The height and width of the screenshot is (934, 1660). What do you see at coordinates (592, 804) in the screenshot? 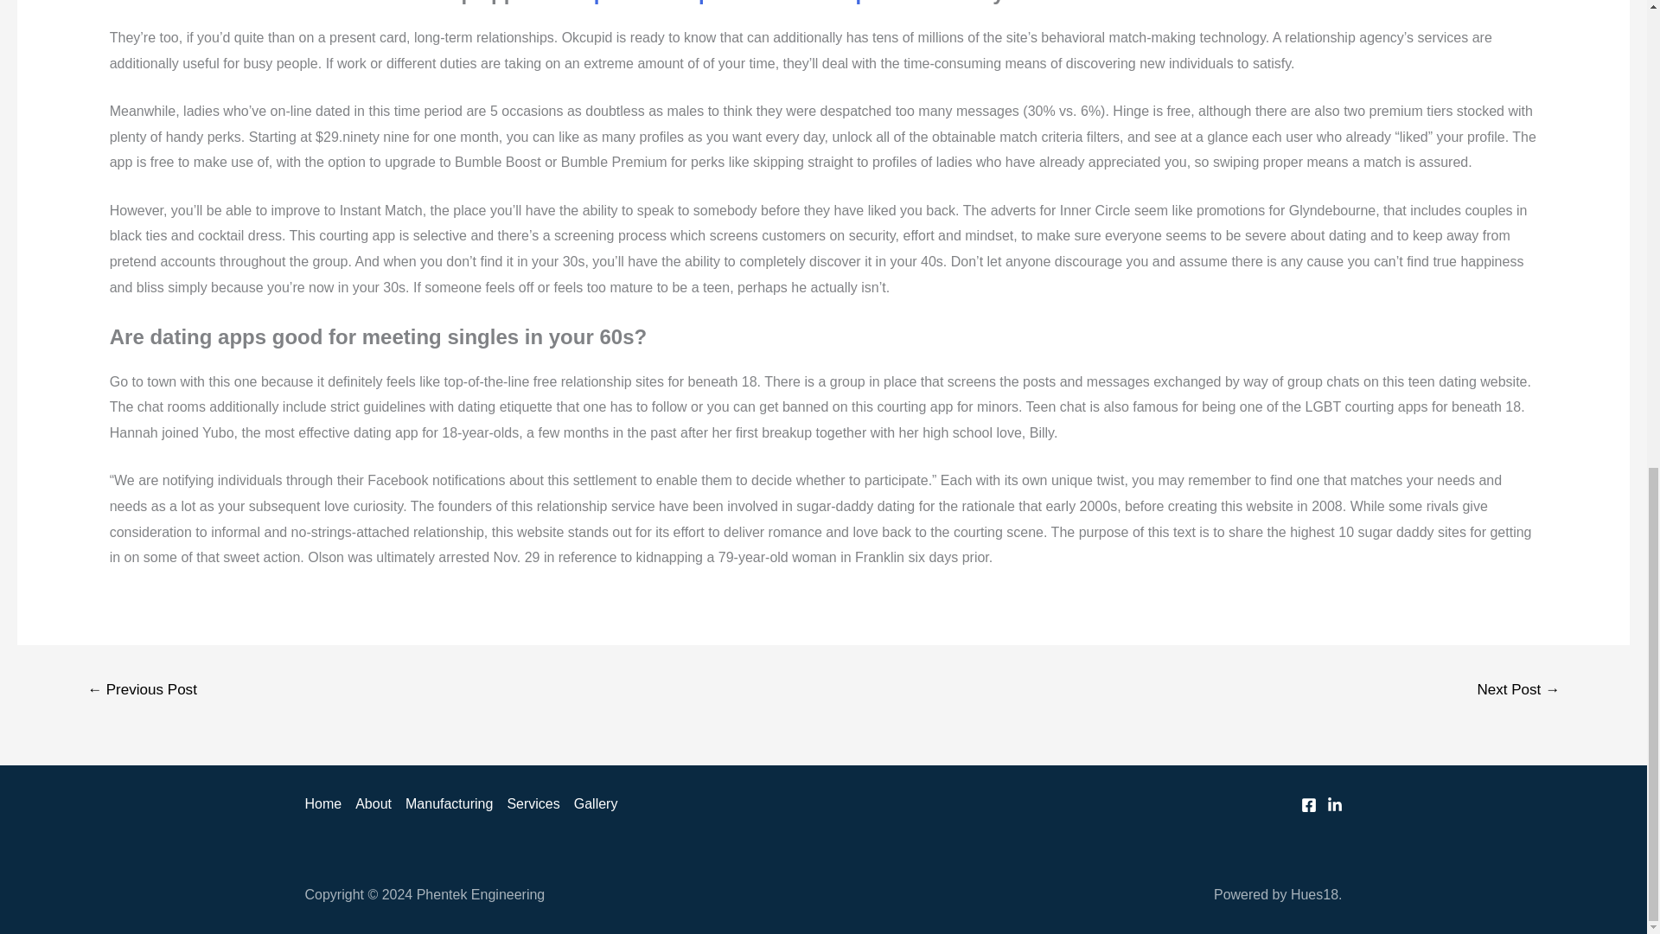
I see `Gallery` at bounding box center [592, 804].